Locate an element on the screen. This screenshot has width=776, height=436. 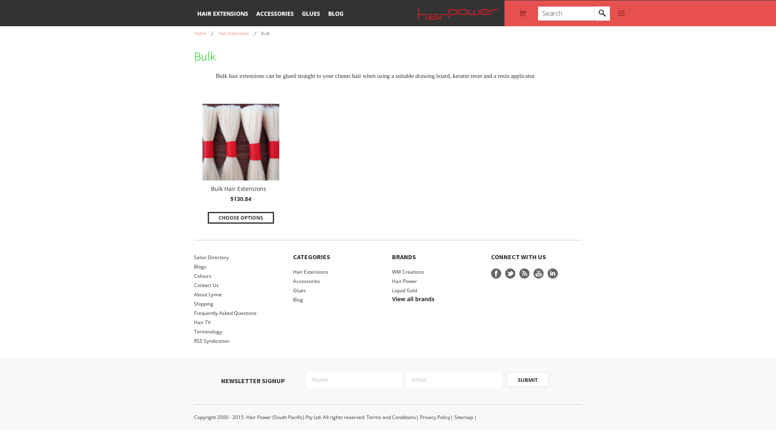
RSS is located at coordinates (525, 274).